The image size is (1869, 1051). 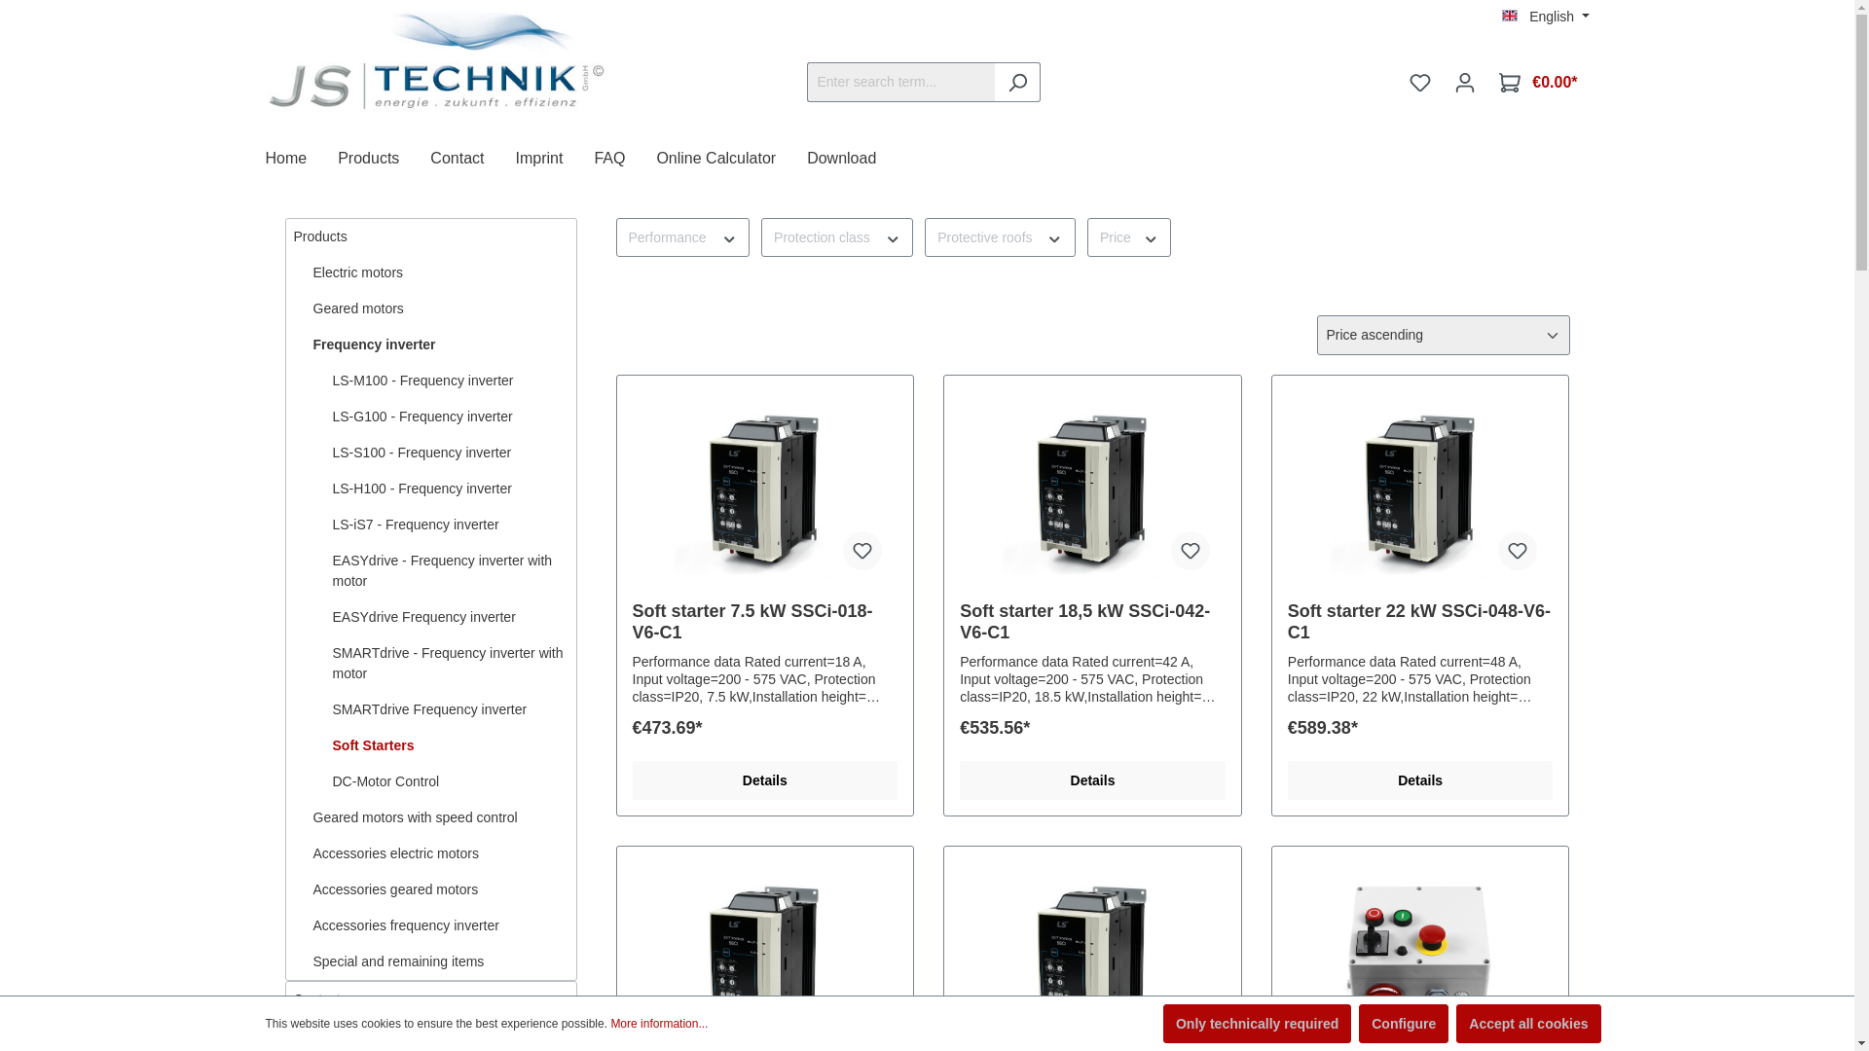 What do you see at coordinates (1538, 82) in the screenshot?
I see `Shopping cart` at bounding box center [1538, 82].